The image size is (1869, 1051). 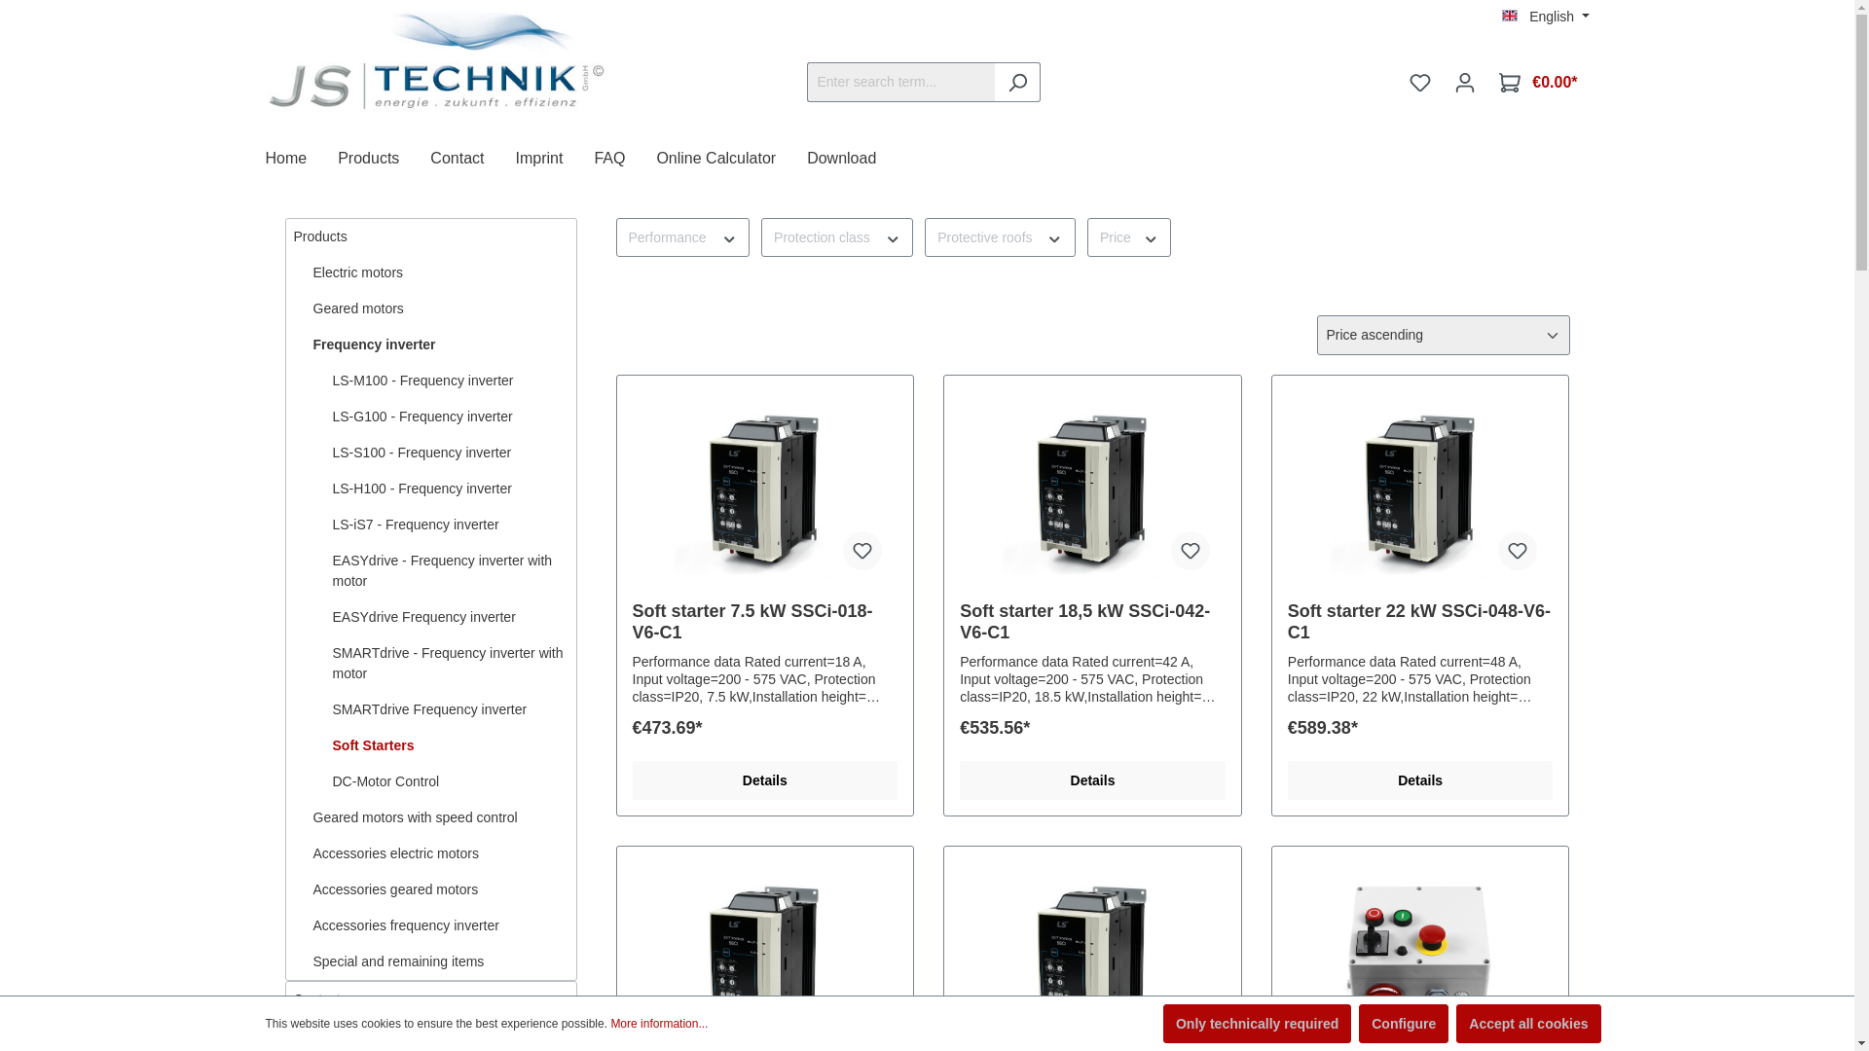 What do you see at coordinates (1538, 82) in the screenshot?
I see `Shopping cart` at bounding box center [1538, 82].